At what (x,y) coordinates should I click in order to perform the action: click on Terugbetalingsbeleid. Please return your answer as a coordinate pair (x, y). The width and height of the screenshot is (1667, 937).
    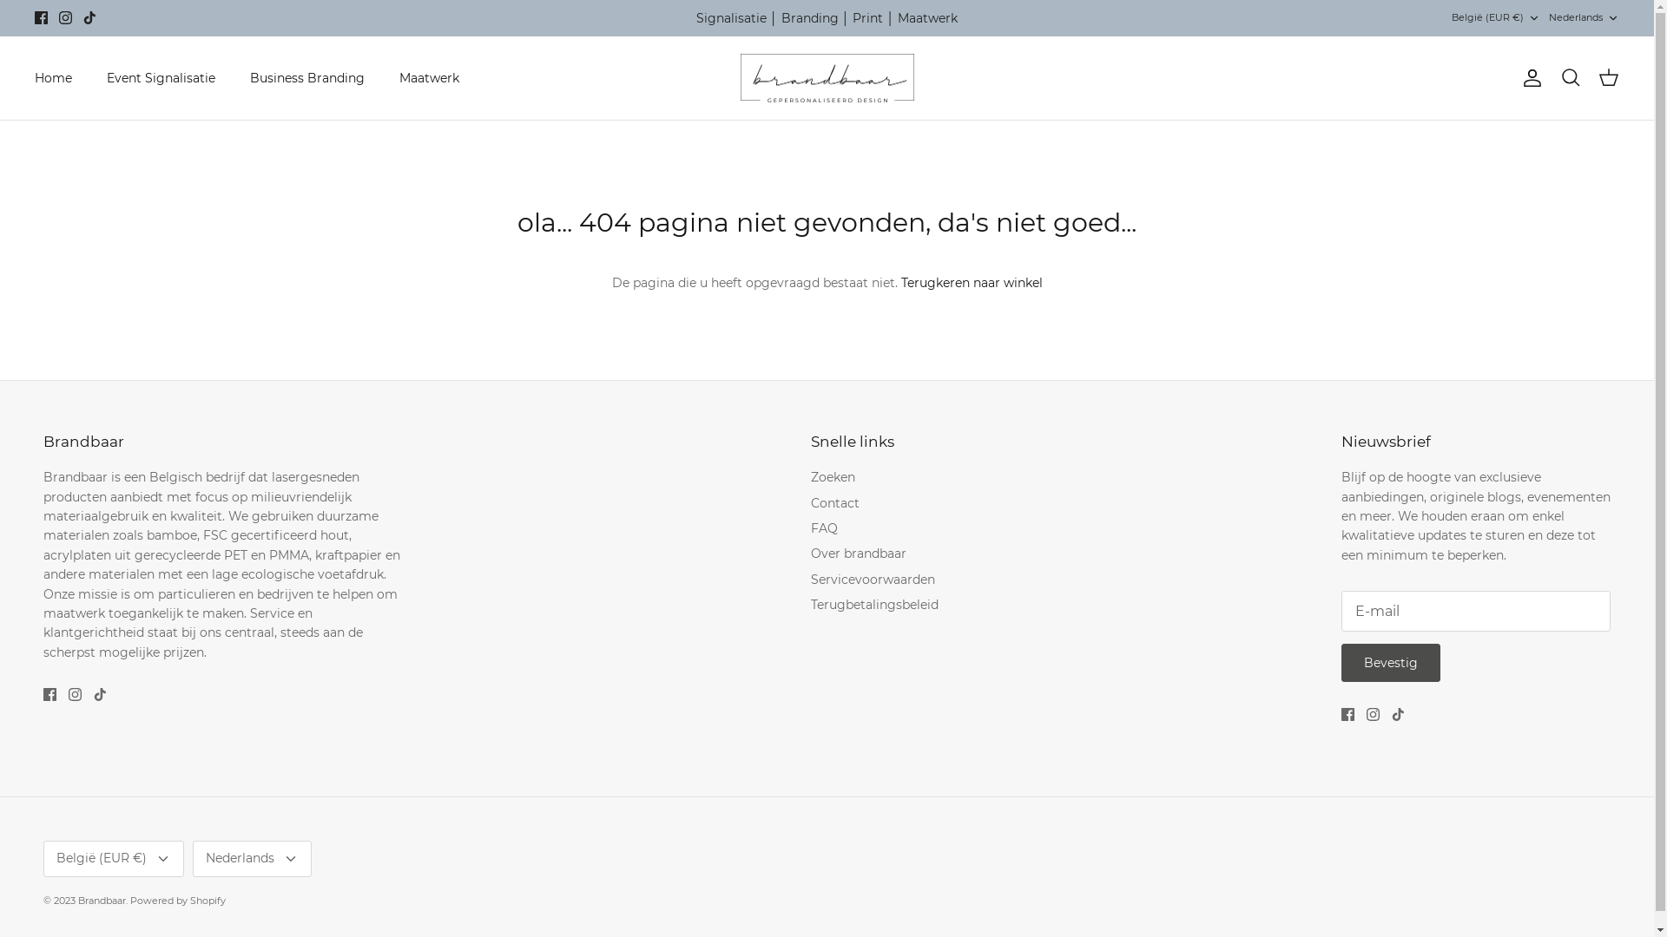
    Looking at the image, I should click on (875, 605).